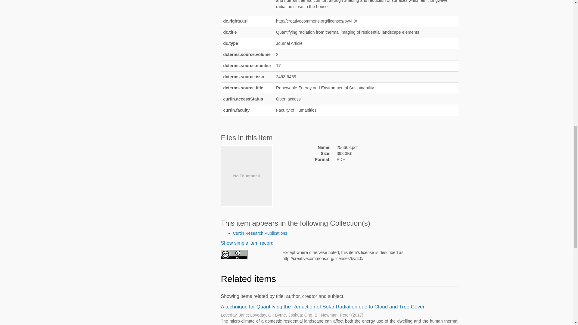 This screenshot has width=578, height=325. I want to click on Curtin Research Publications, so click(260, 233).